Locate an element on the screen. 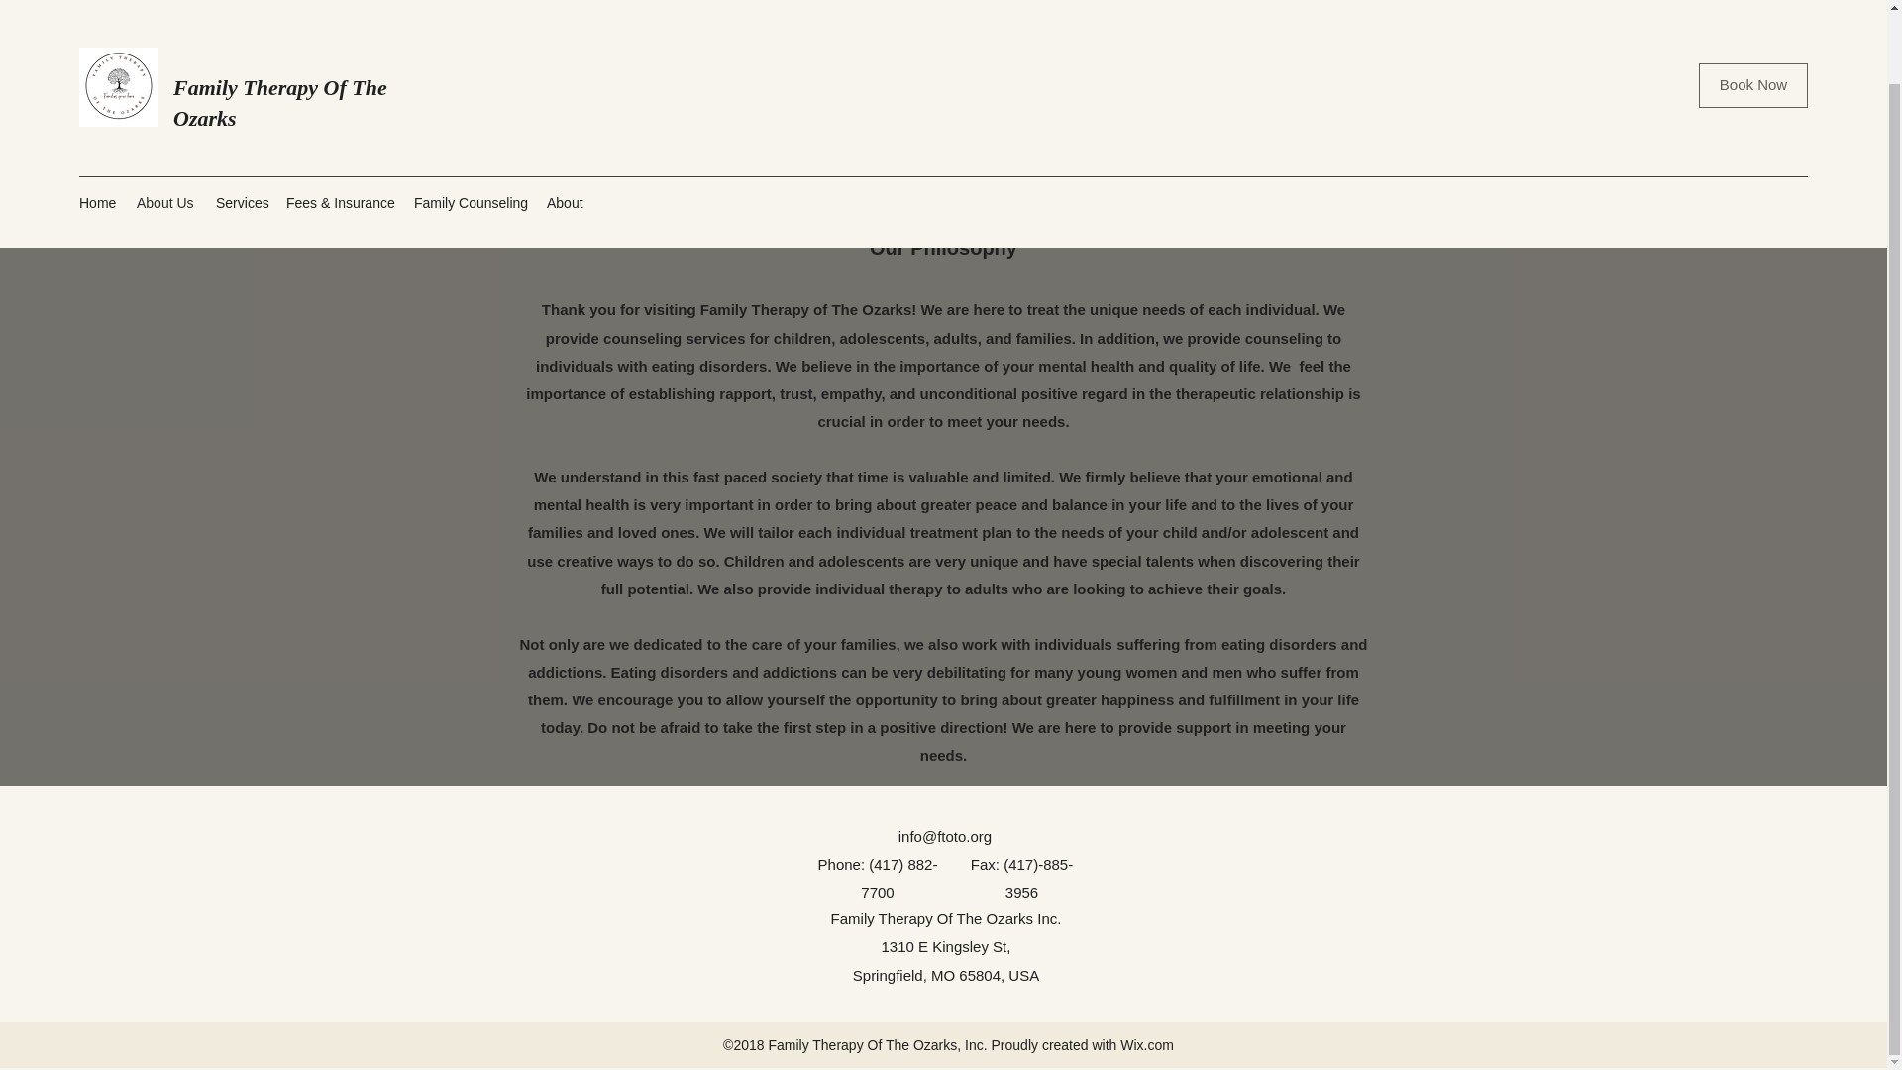  Family Therapy Of The Ozarks is located at coordinates (279, 28).